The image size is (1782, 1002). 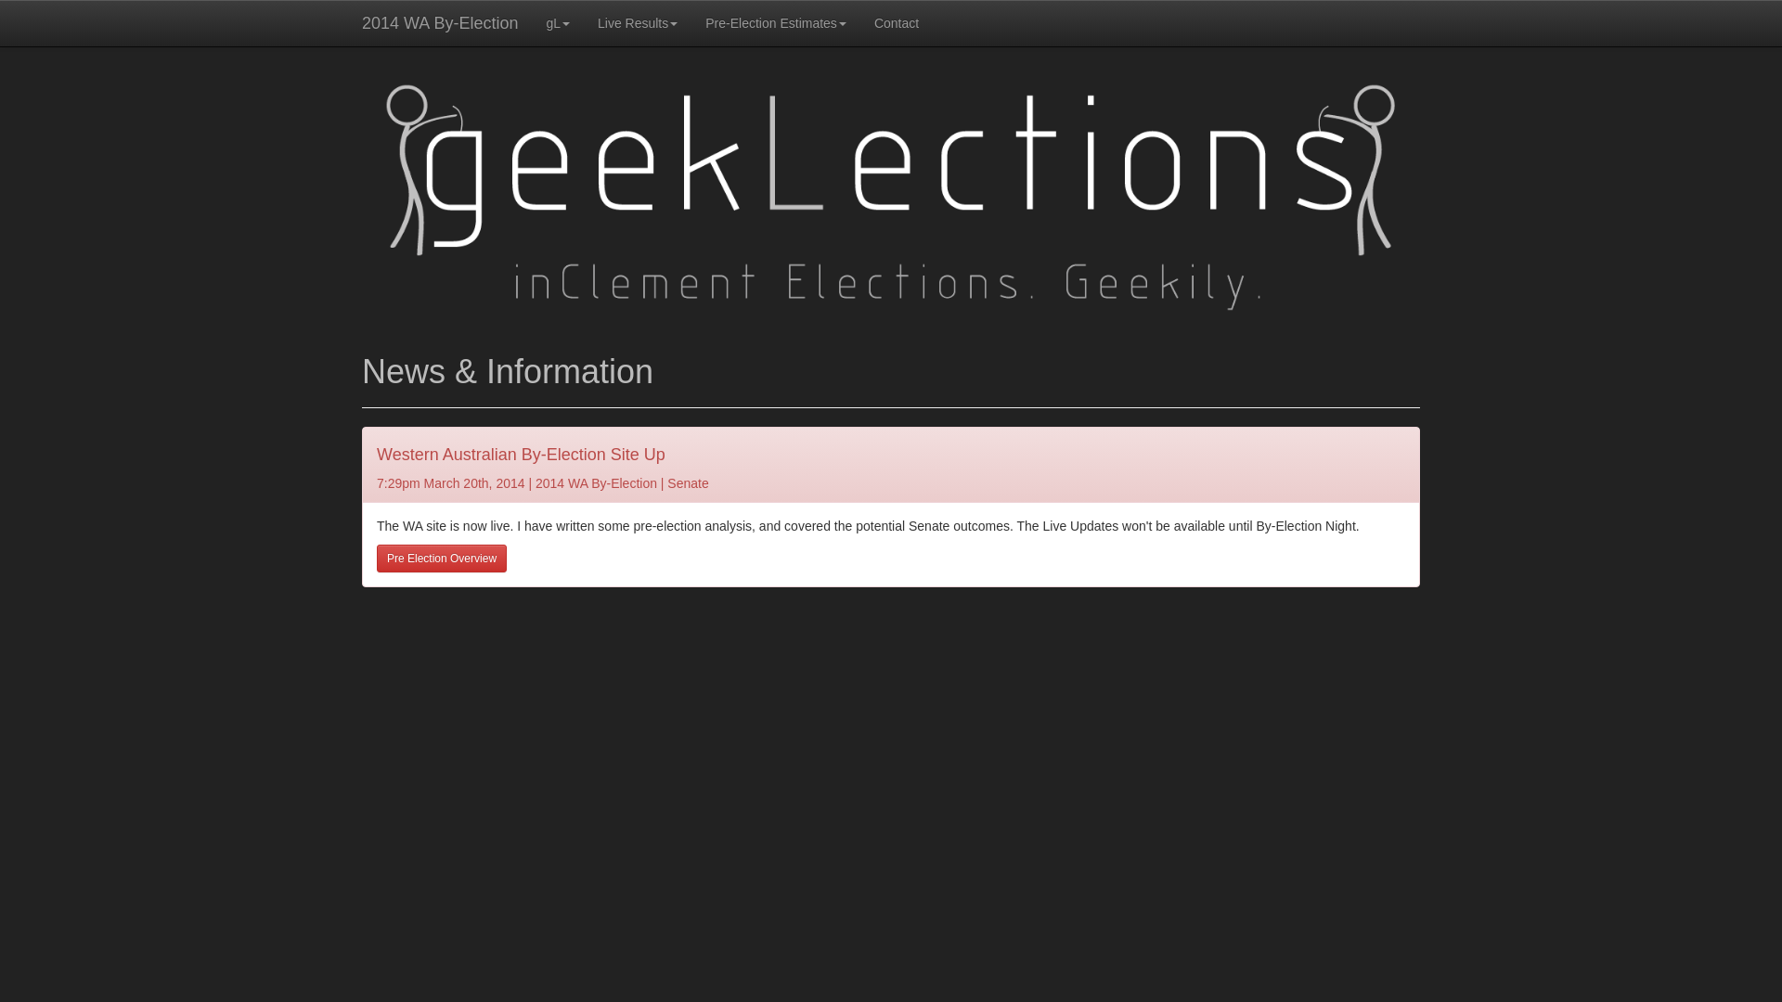 What do you see at coordinates (442, 559) in the screenshot?
I see `Pre Election Overview` at bounding box center [442, 559].